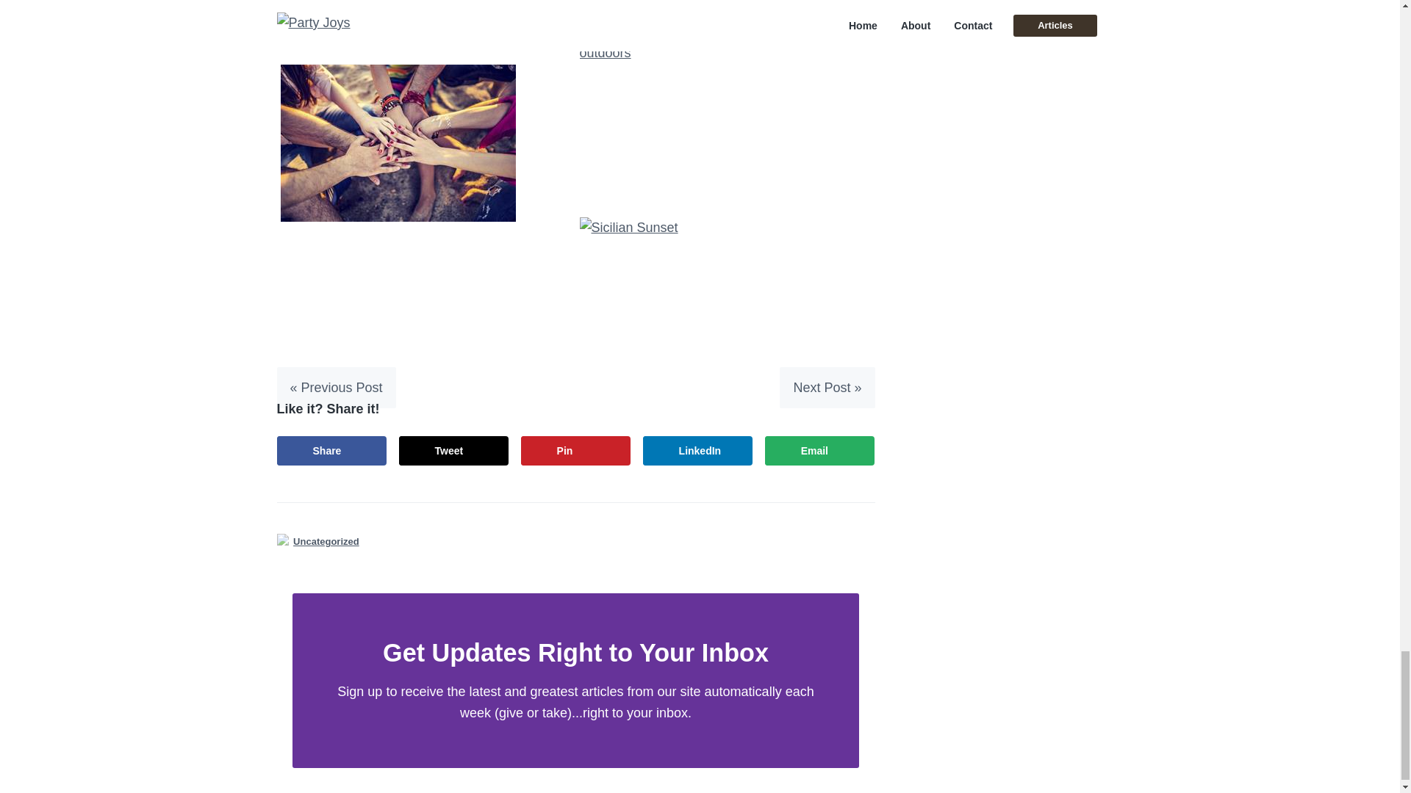 The width and height of the screenshot is (1411, 793). What do you see at coordinates (698, 451) in the screenshot?
I see `LinkedIn` at bounding box center [698, 451].